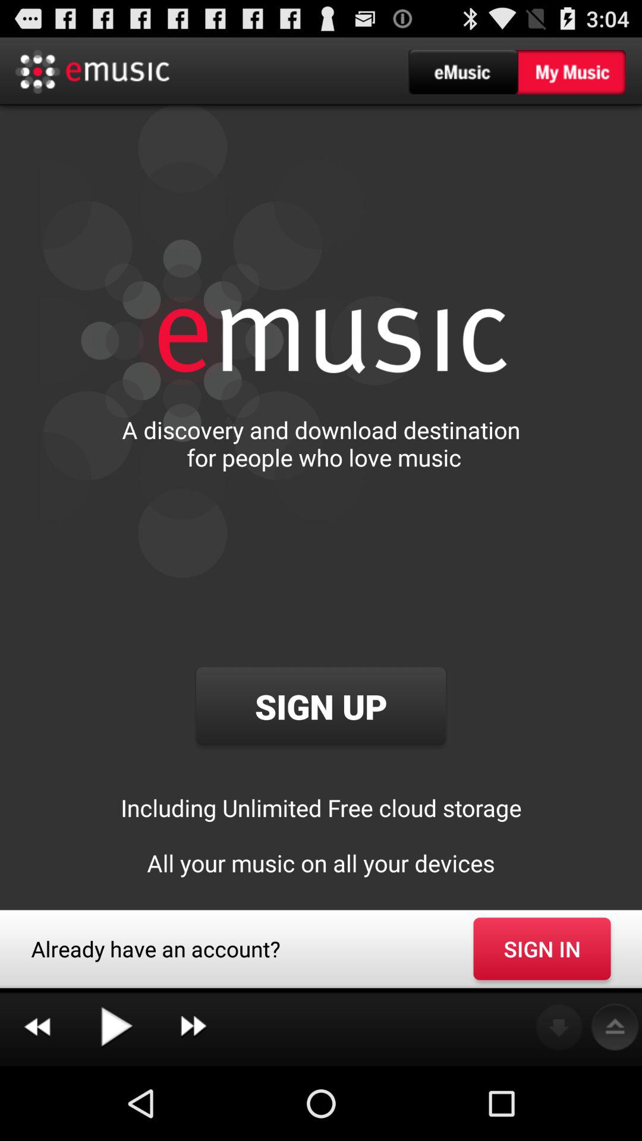 The width and height of the screenshot is (642, 1141). What do you see at coordinates (542, 948) in the screenshot?
I see `tap sign in` at bounding box center [542, 948].